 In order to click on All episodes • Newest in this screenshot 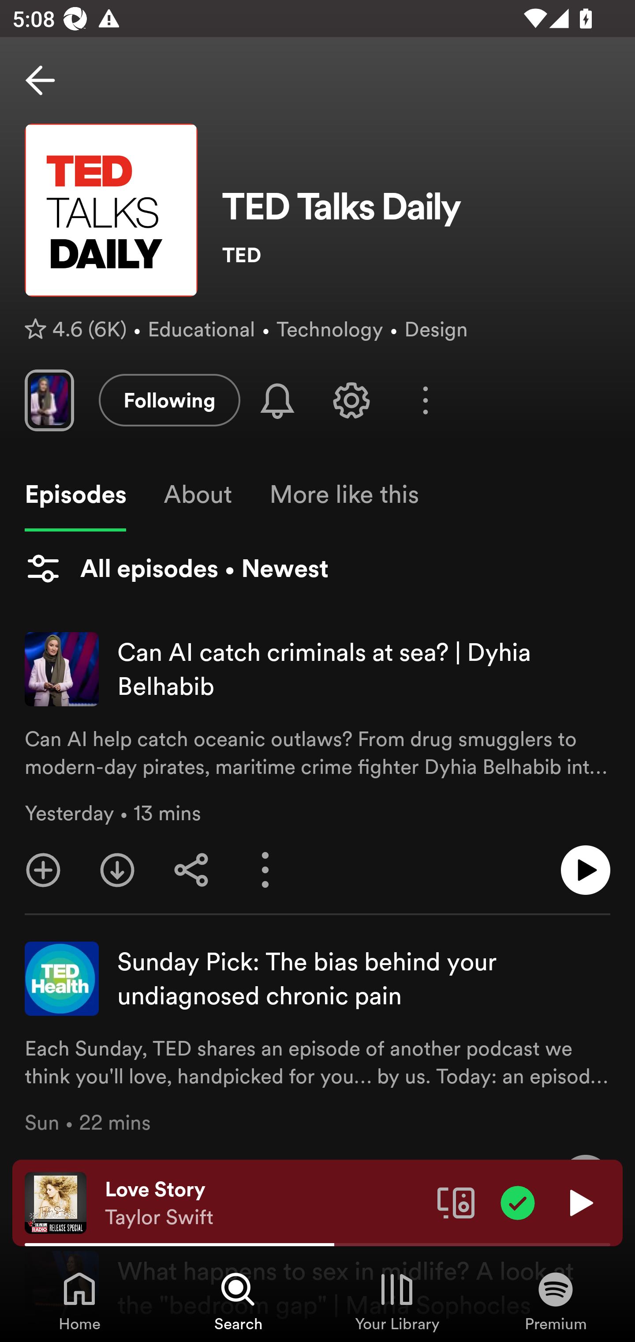, I will do `click(176, 568)`.